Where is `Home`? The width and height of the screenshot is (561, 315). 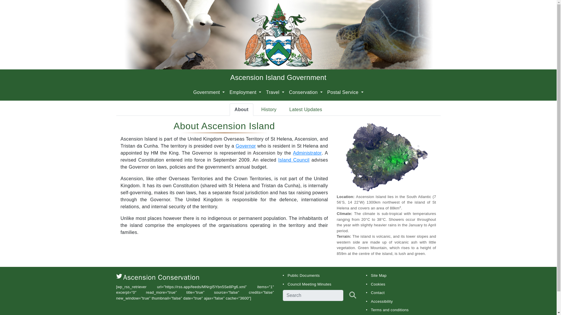
Home is located at coordinates (278, 77).